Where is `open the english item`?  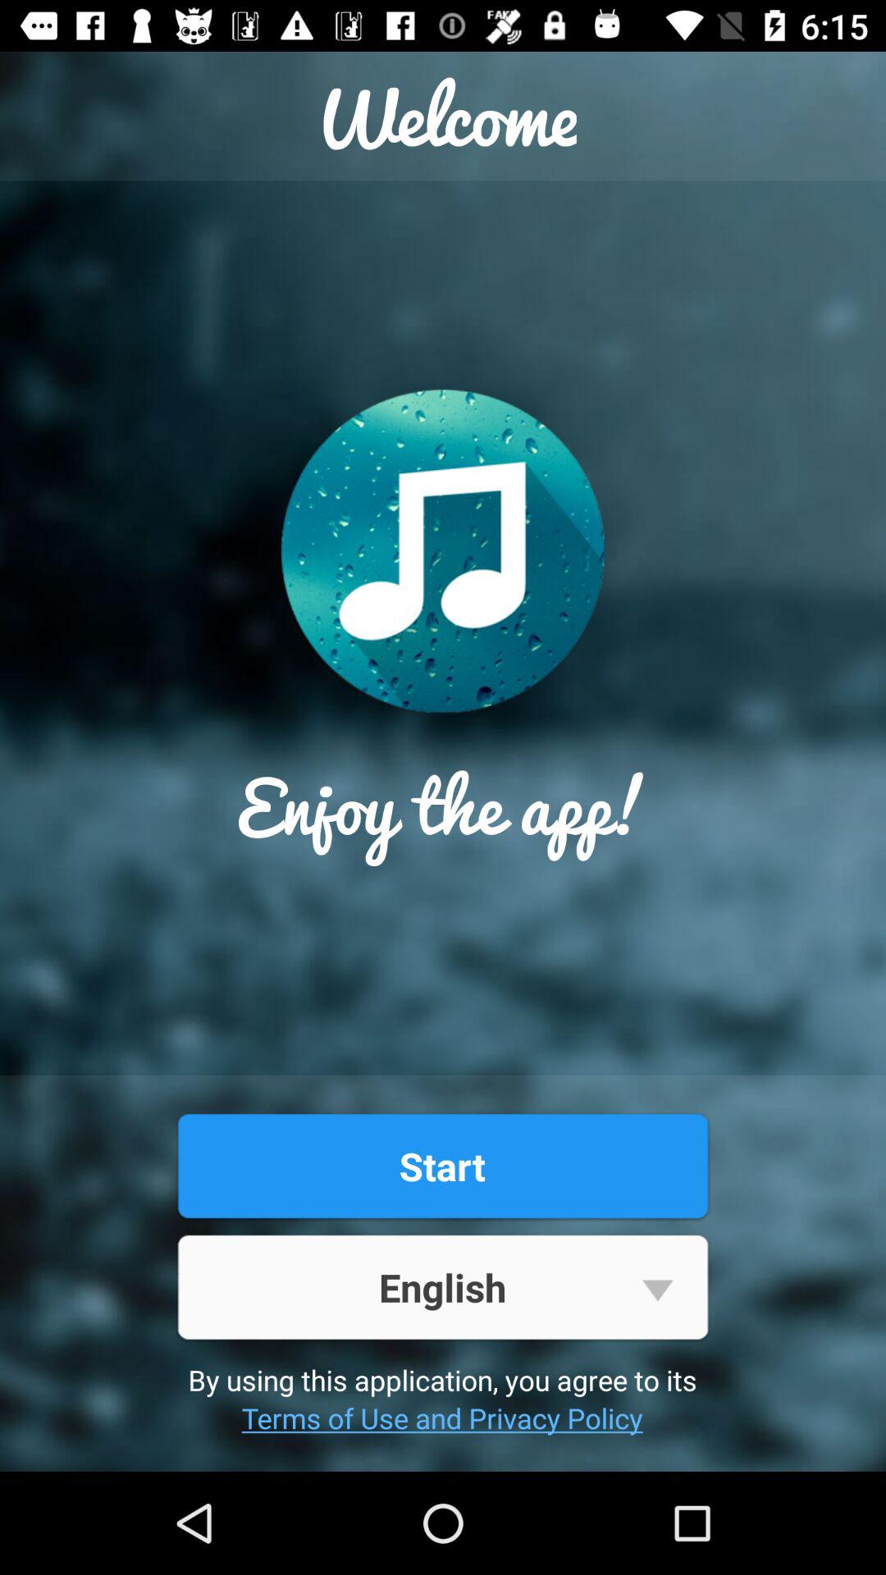
open the english item is located at coordinates (442, 1286).